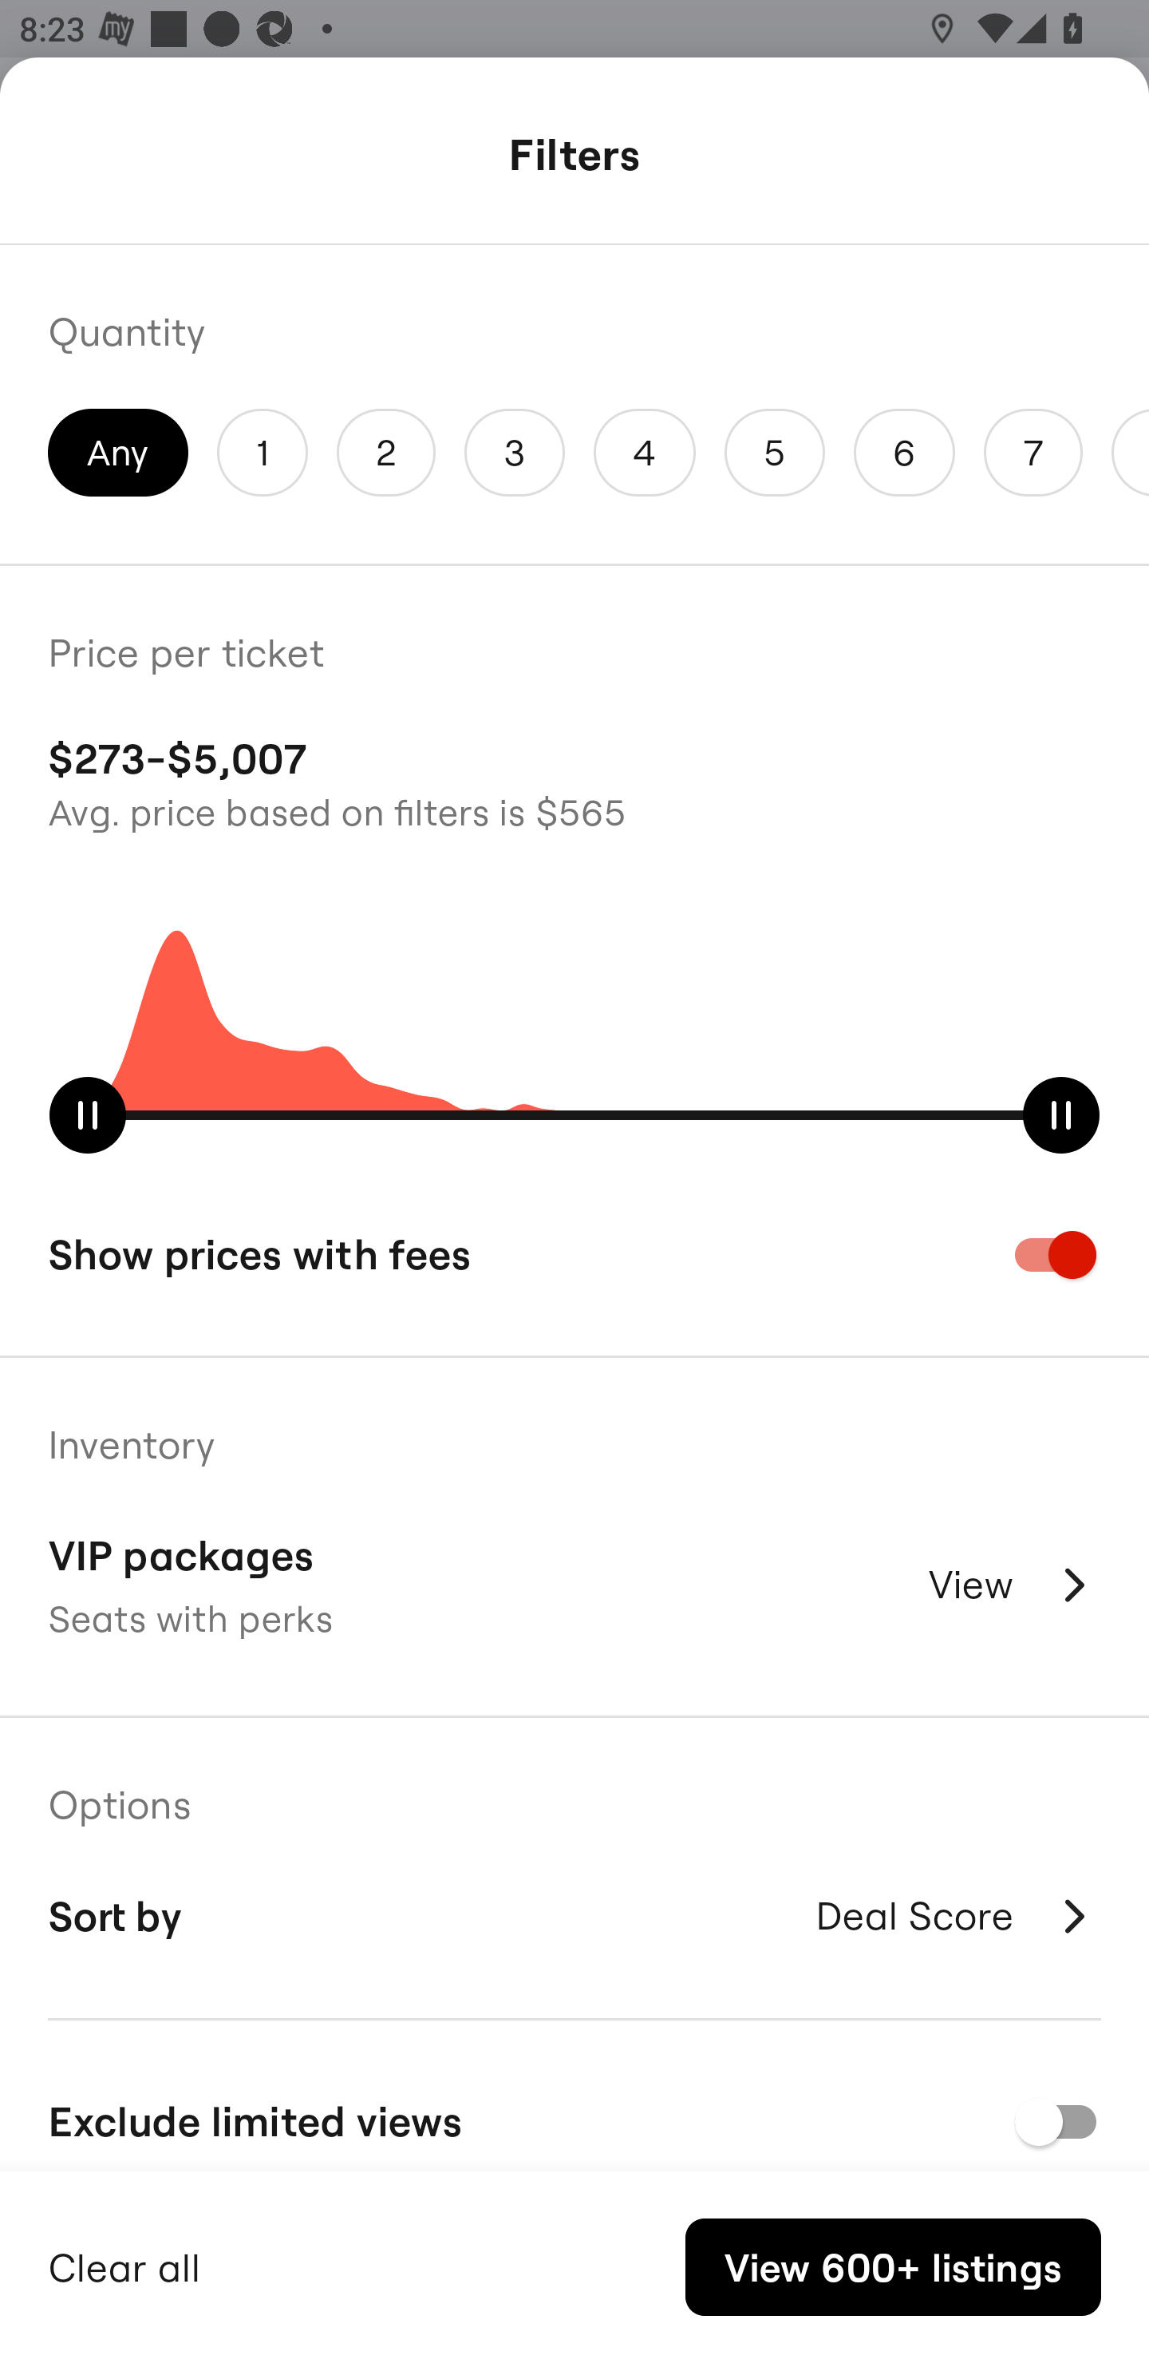 This screenshot has width=1149, height=2363. I want to click on $273-$5,007 Avg. price based on filters is $565, so click(574, 781).